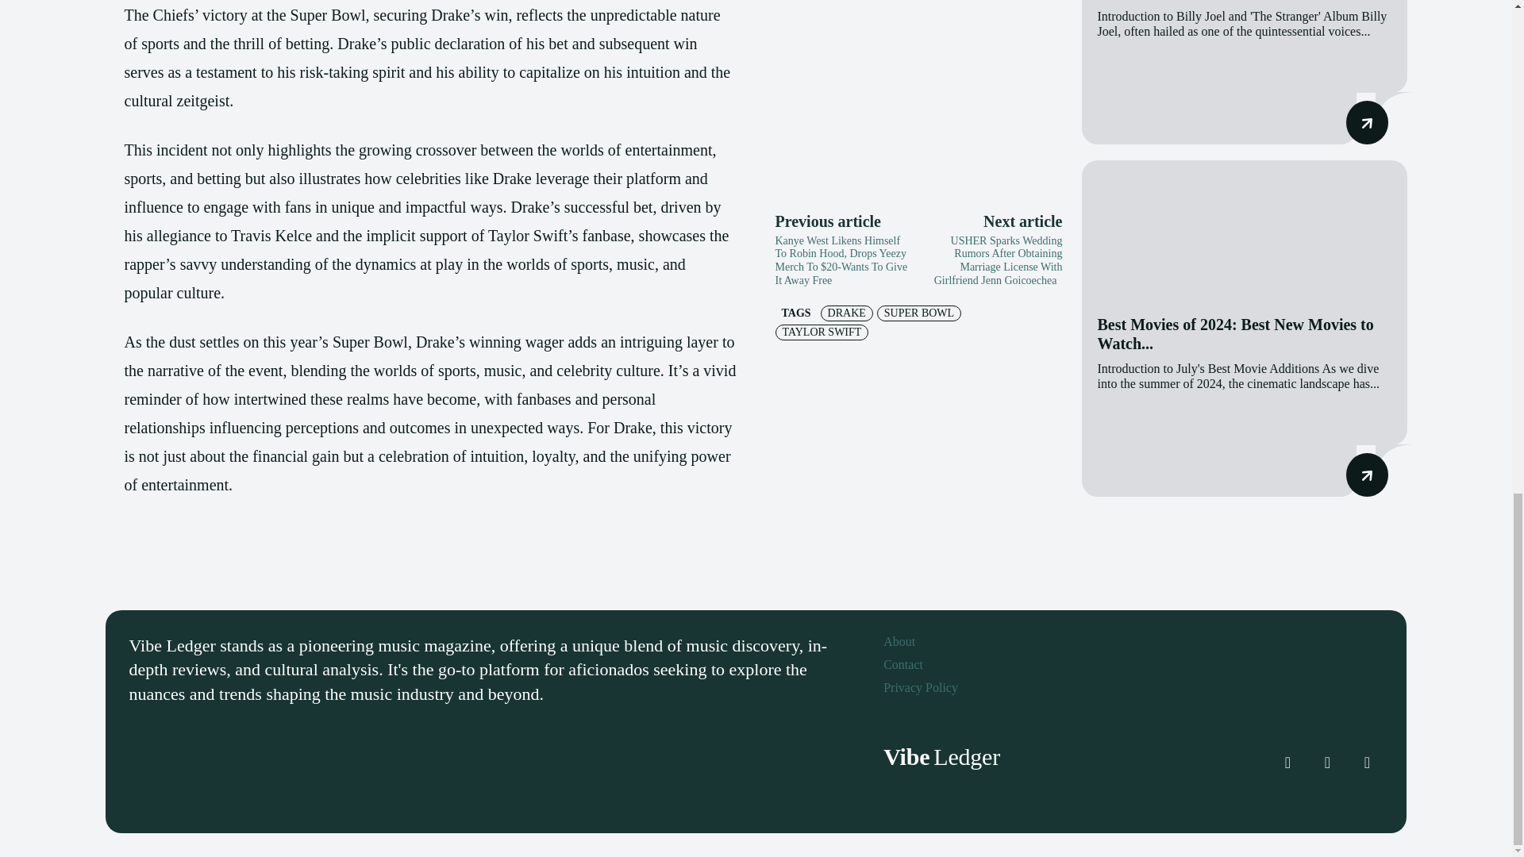  What do you see at coordinates (847, 313) in the screenshot?
I see `DRAKE` at bounding box center [847, 313].